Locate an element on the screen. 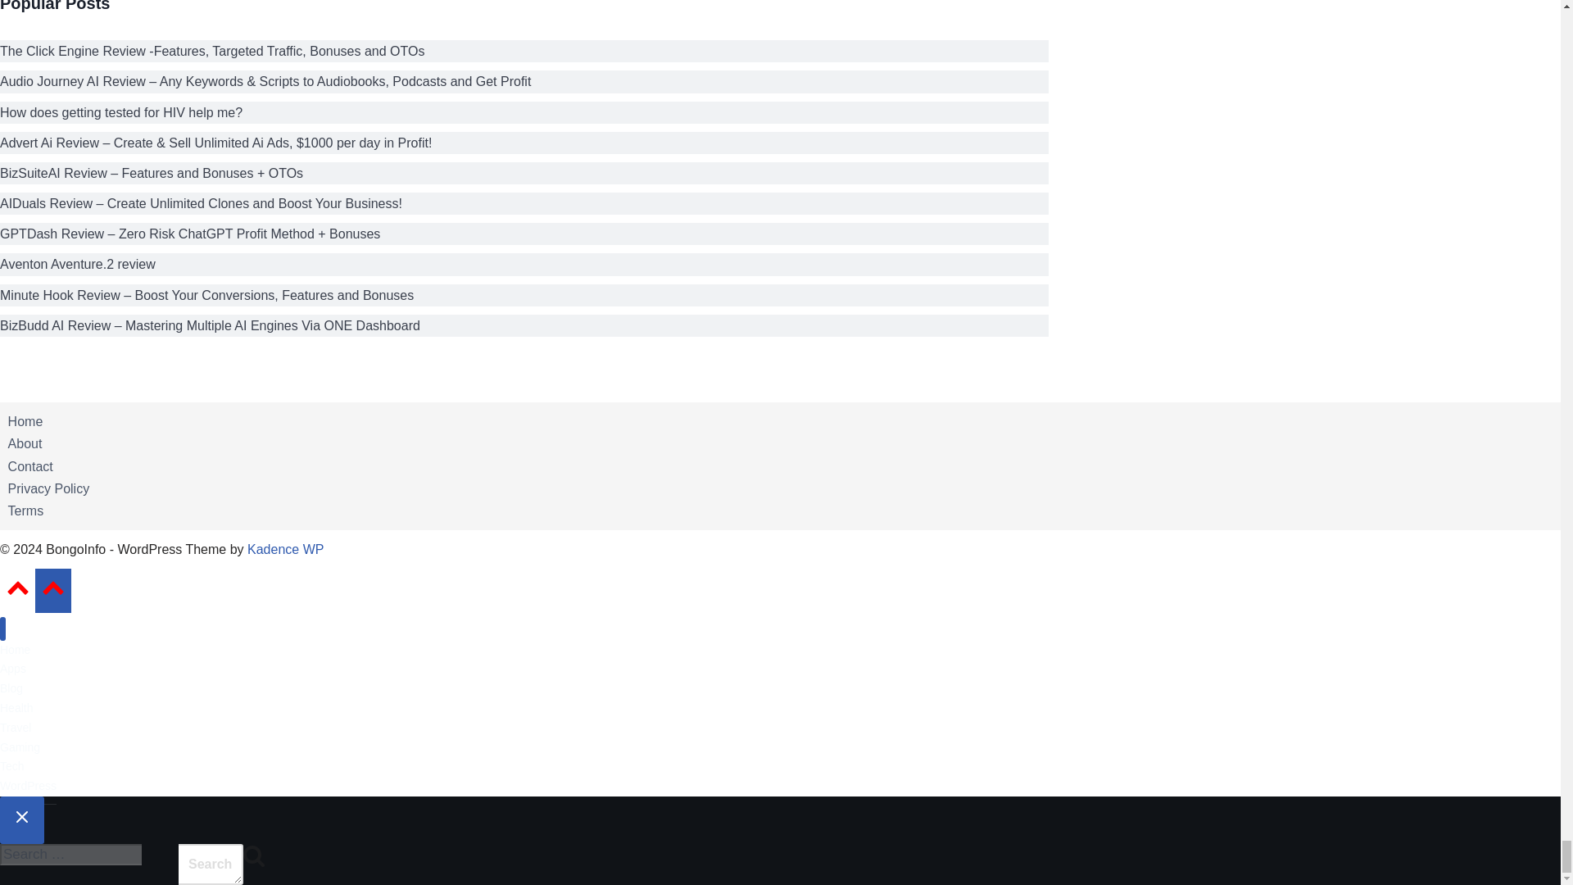  Scroll to top is located at coordinates (52, 587).